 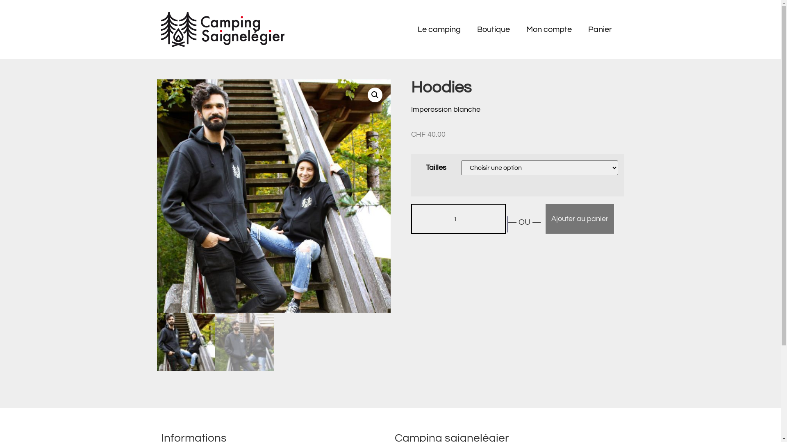 What do you see at coordinates (273, 196) in the screenshot?
I see `Camping-Saignelegier-Hoodies-Logo-Noir-Blanc` at bounding box center [273, 196].